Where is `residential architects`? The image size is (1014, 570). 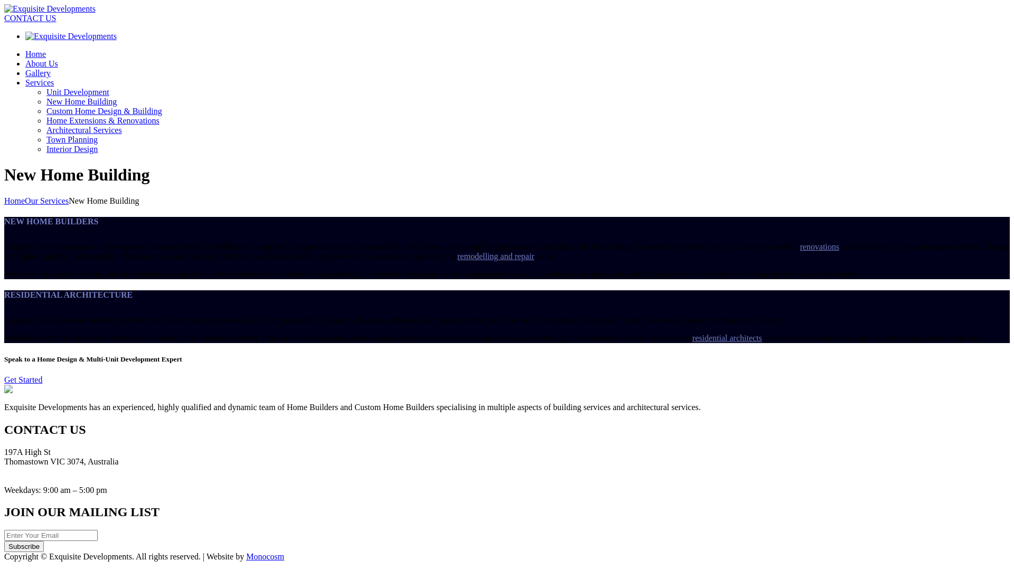 residential architects is located at coordinates (727, 338).